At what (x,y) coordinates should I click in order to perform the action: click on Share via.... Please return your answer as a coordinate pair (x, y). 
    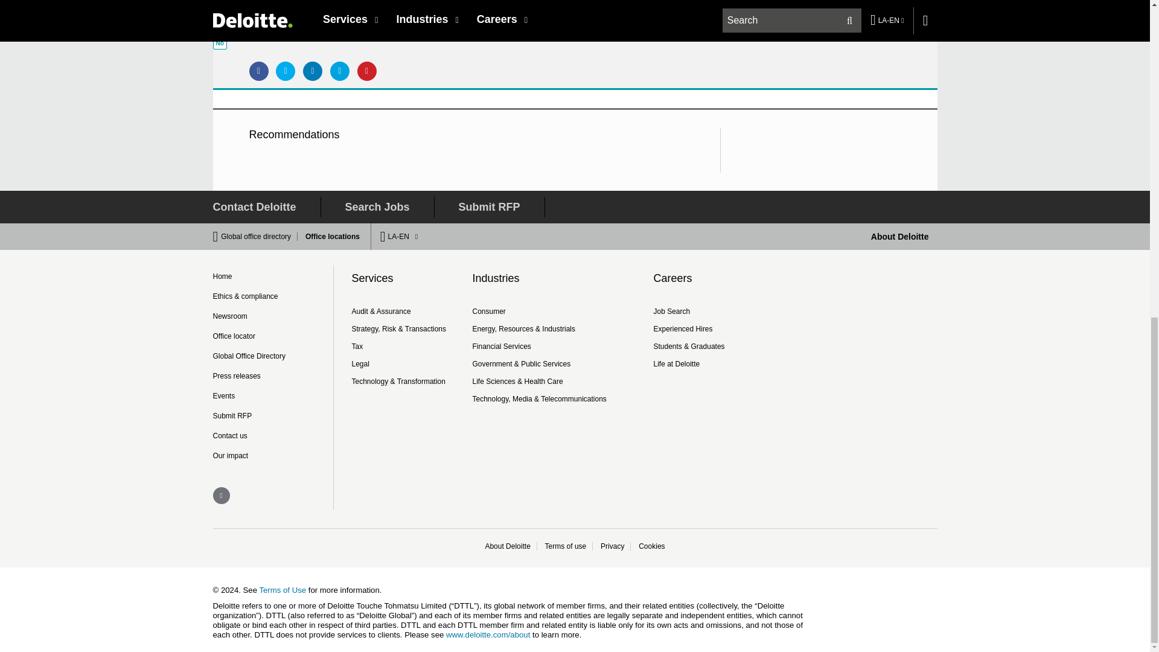
    Looking at the image, I should click on (258, 71).